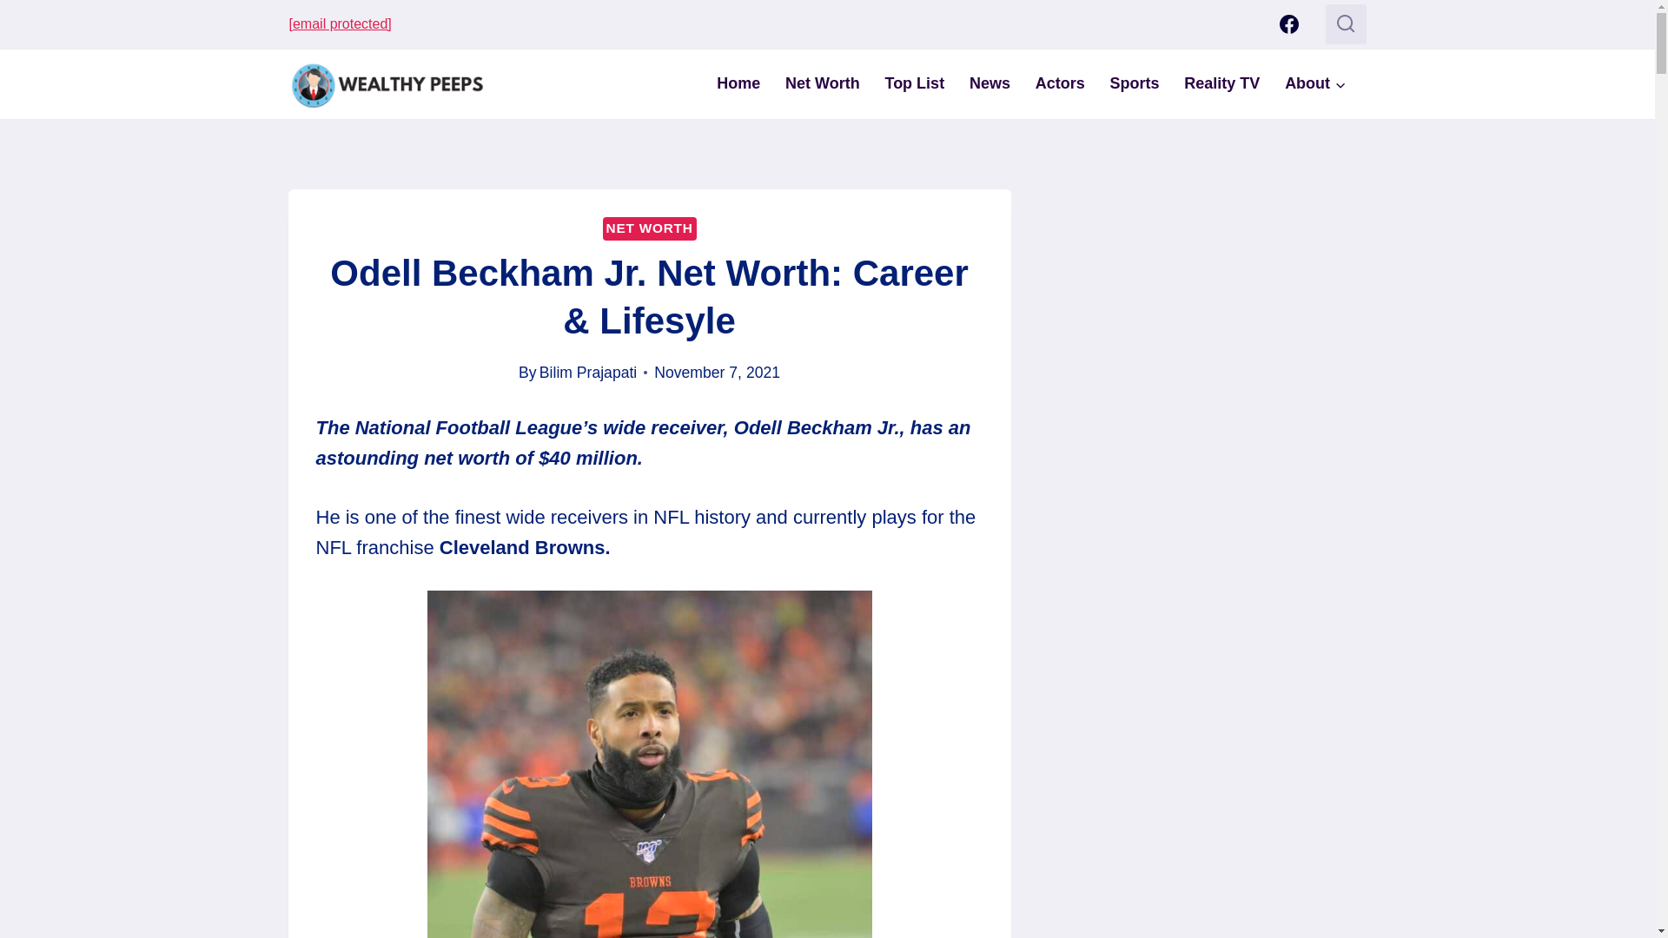 The width and height of the screenshot is (1668, 938). I want to click on Reality TV, so click(1221, 83).